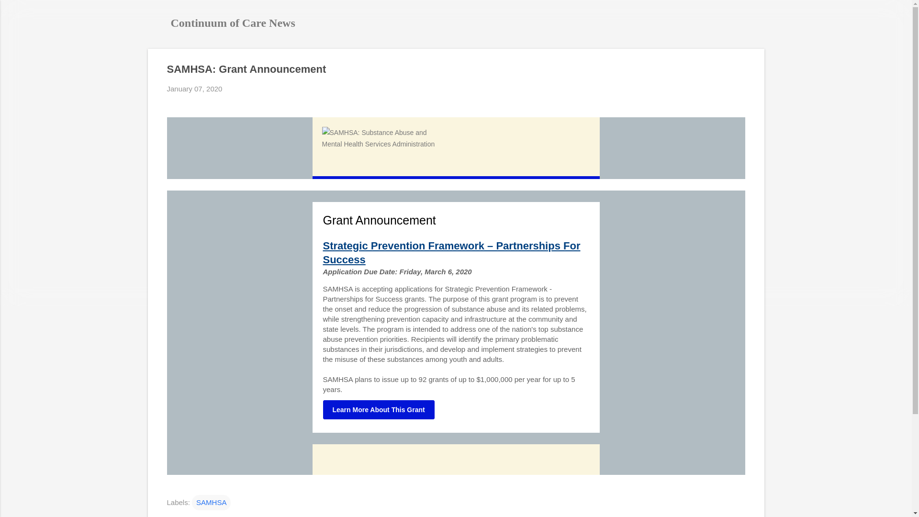  I want to click on January 07, 2020, so click(194, 89).